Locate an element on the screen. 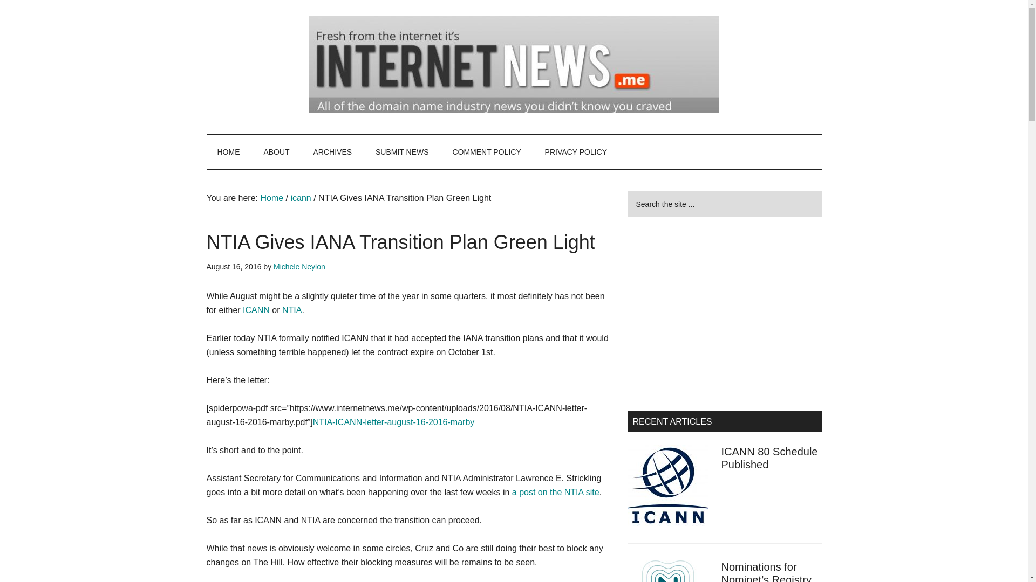  icann is located at coordinates (300, 197).